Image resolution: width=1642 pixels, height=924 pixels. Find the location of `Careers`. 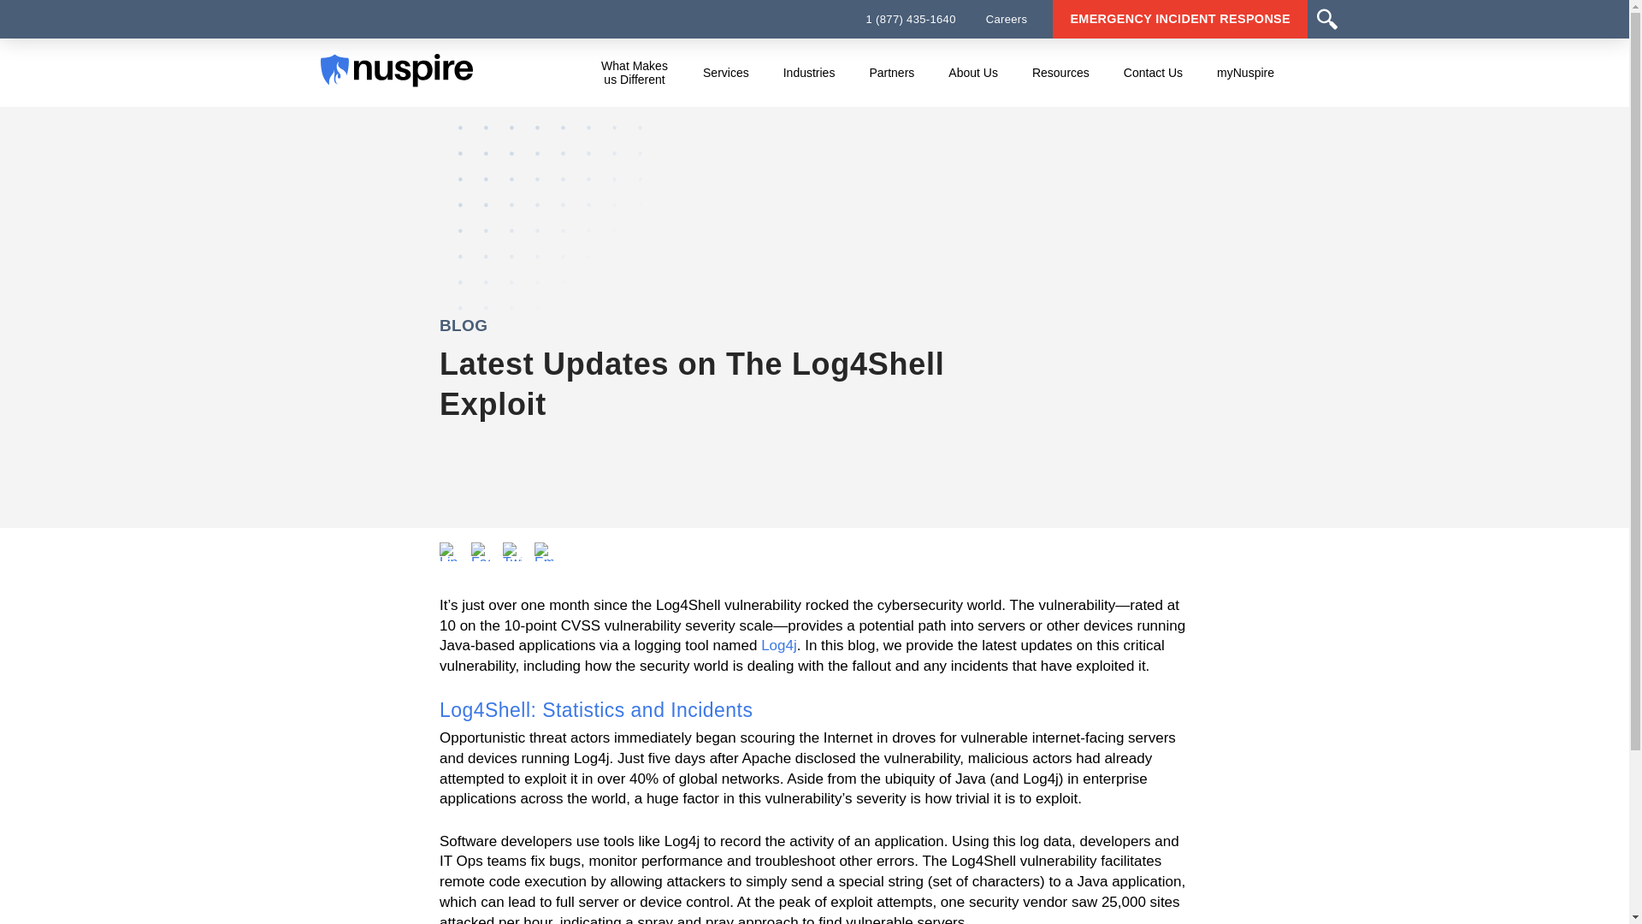

Careers is located at coordinates (1007, 19).